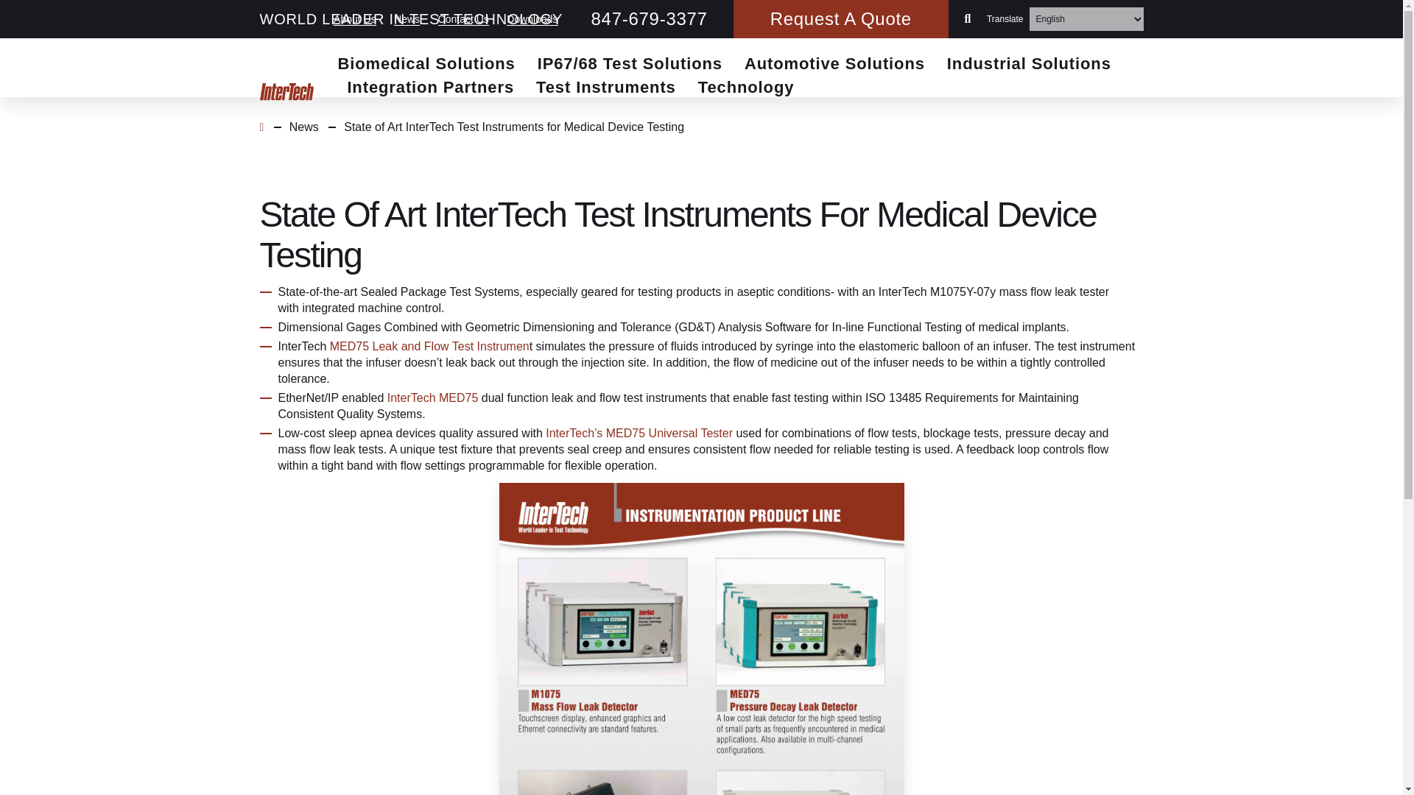 This screenshot has width=1414, height=795. I want to click on Biomedical Solutions, so click(426, 65).